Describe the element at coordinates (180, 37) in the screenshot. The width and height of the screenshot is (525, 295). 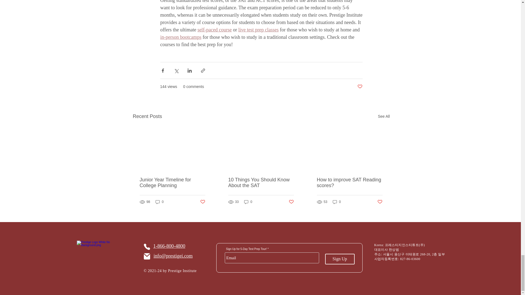
I see `in-person bootcamps` at that location.